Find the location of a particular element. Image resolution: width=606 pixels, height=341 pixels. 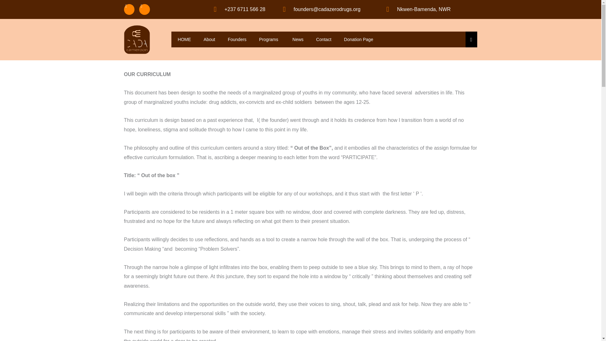

Founders is located at coordinates (237, 39).